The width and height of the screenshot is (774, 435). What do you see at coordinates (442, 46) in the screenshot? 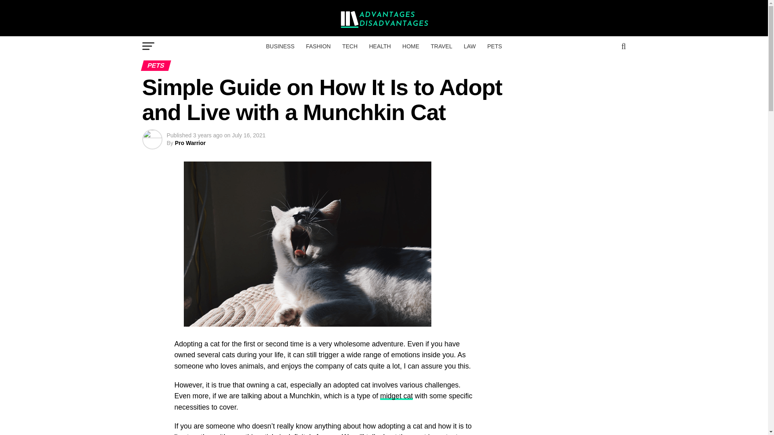
I see `TRAVEL` at bounding box center [442, 46].